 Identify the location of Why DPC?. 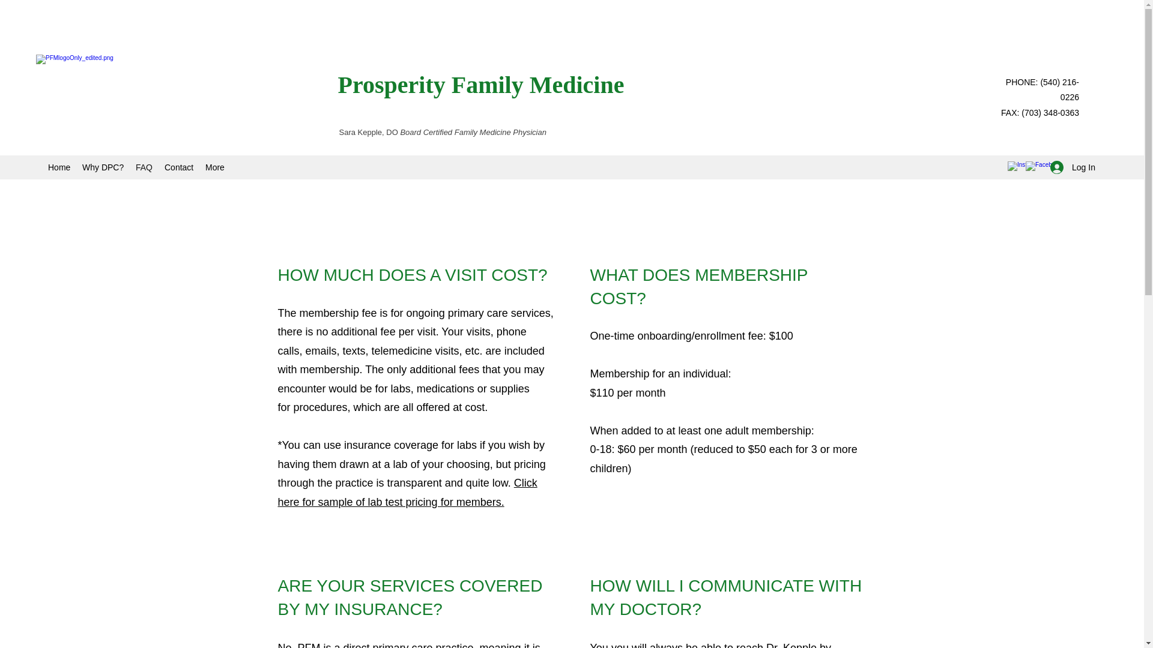
(102, 167).